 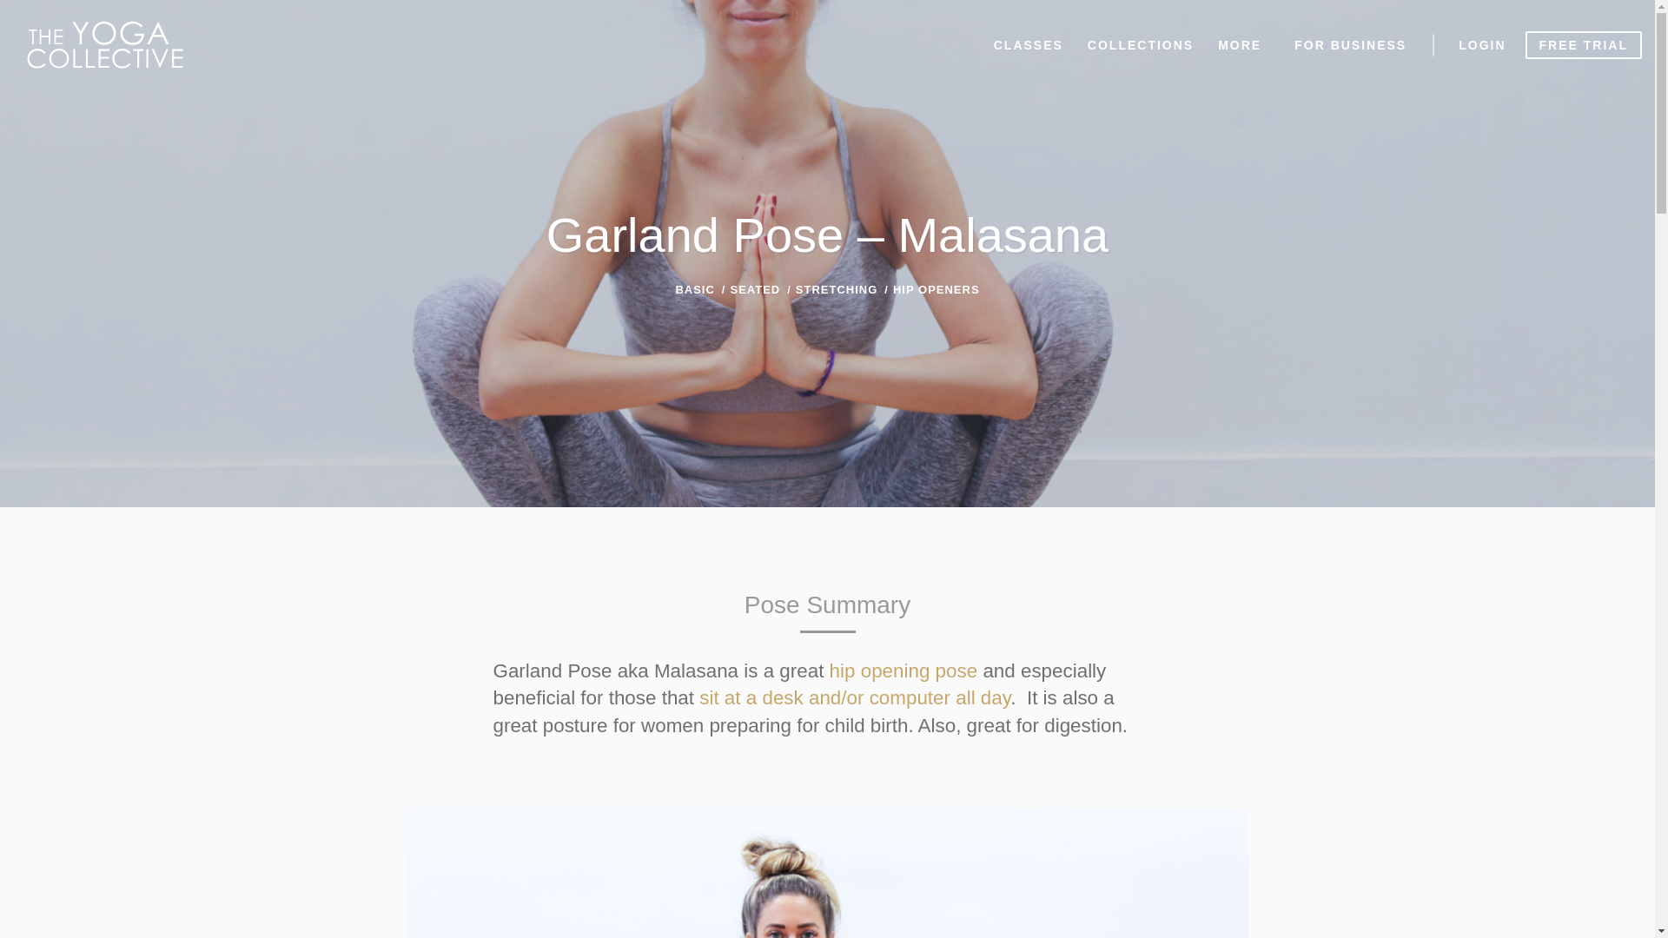 What do you see at coordinates (1350, 43) in the screenshot?
I see `FOR BUSINESS` at bounding box center [1350, 43].